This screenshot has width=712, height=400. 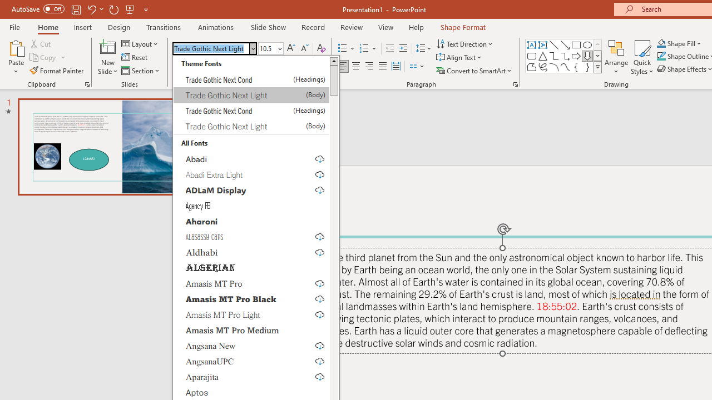 What do you see at coordinates (322, 49) in the screenshot?
I see `Clear Formatting` at bounding box center [322, 49].